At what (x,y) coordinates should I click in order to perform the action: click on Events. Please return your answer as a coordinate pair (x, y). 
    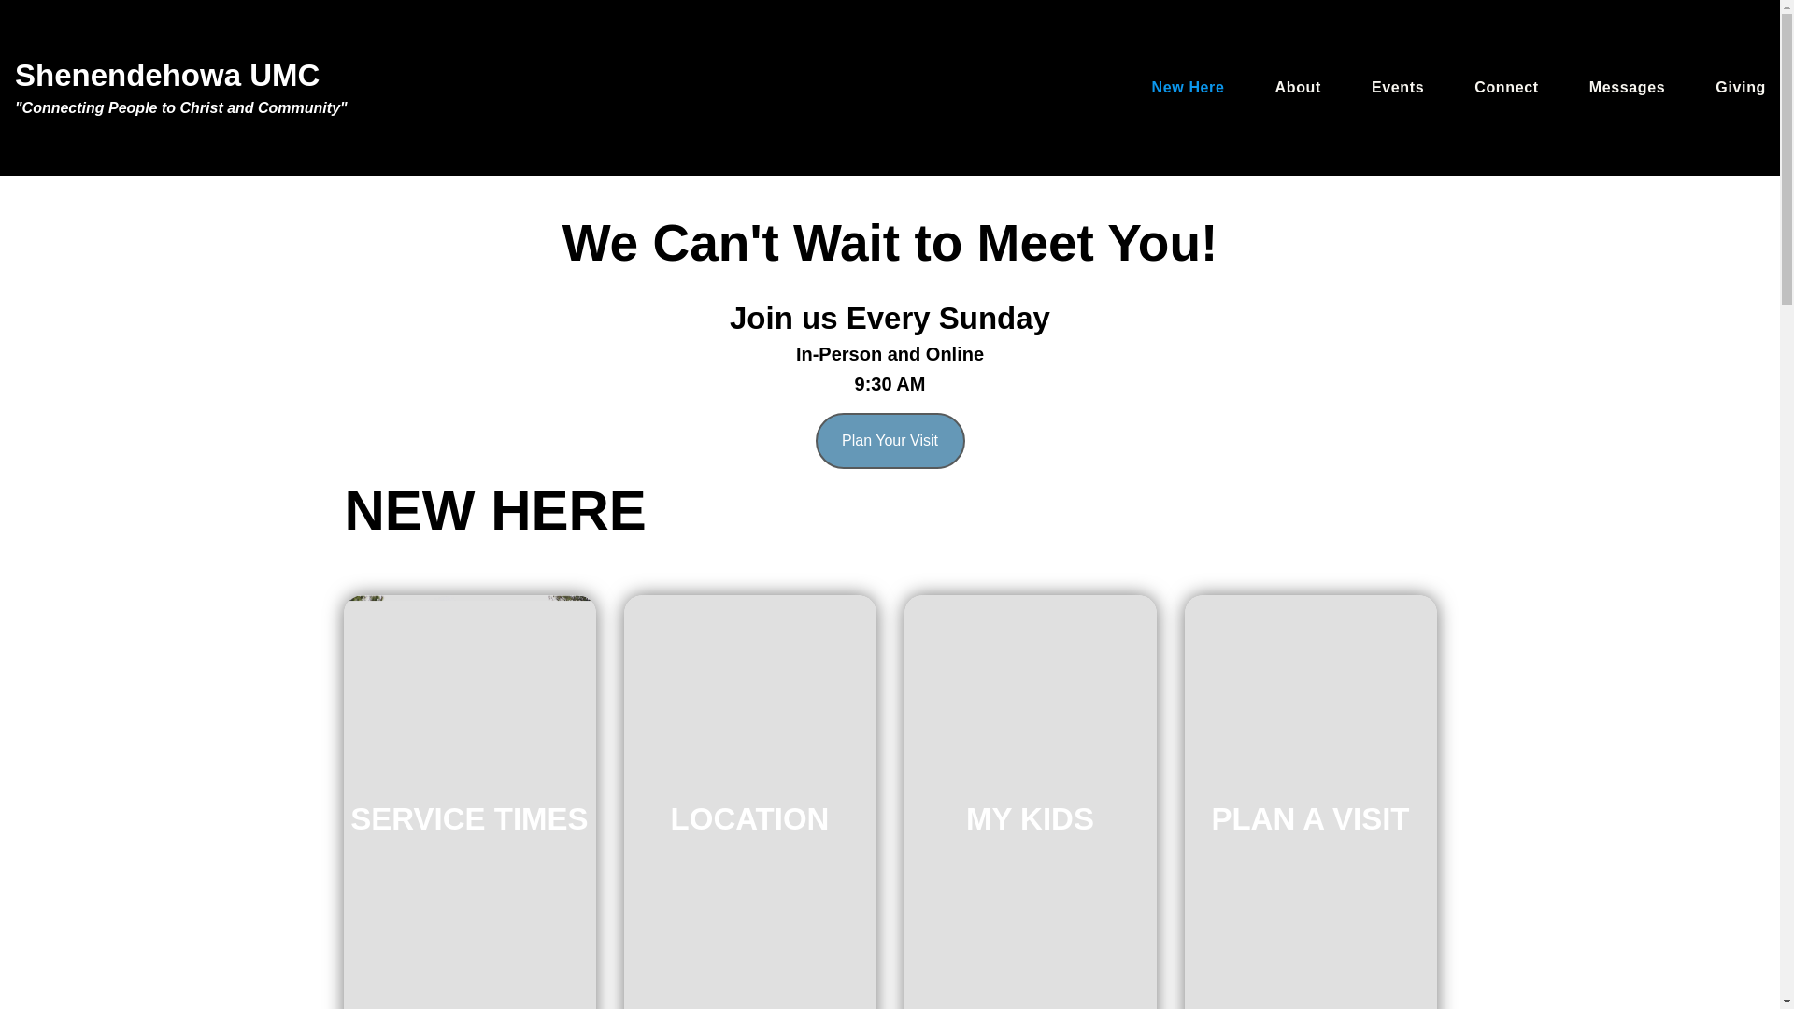
    Looking at the image, I should click on (1398, 88).